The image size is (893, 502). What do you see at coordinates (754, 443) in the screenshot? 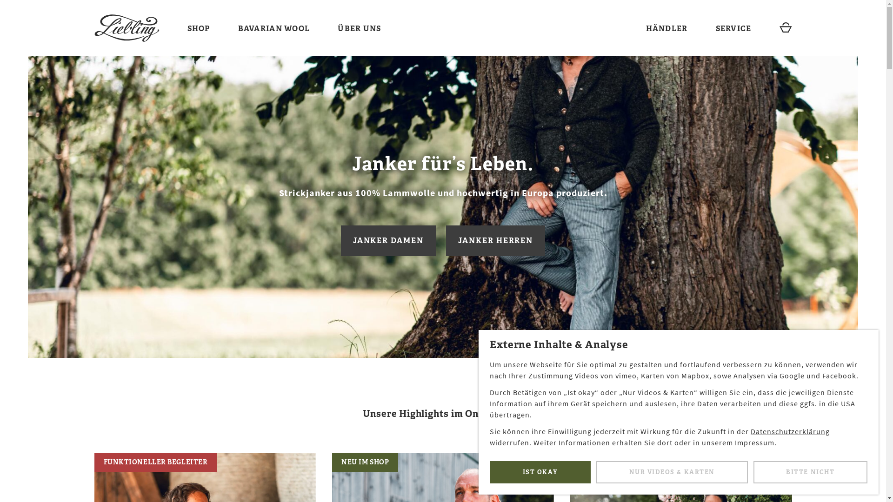
I see `Impressum` at bounding box center [754, 443].